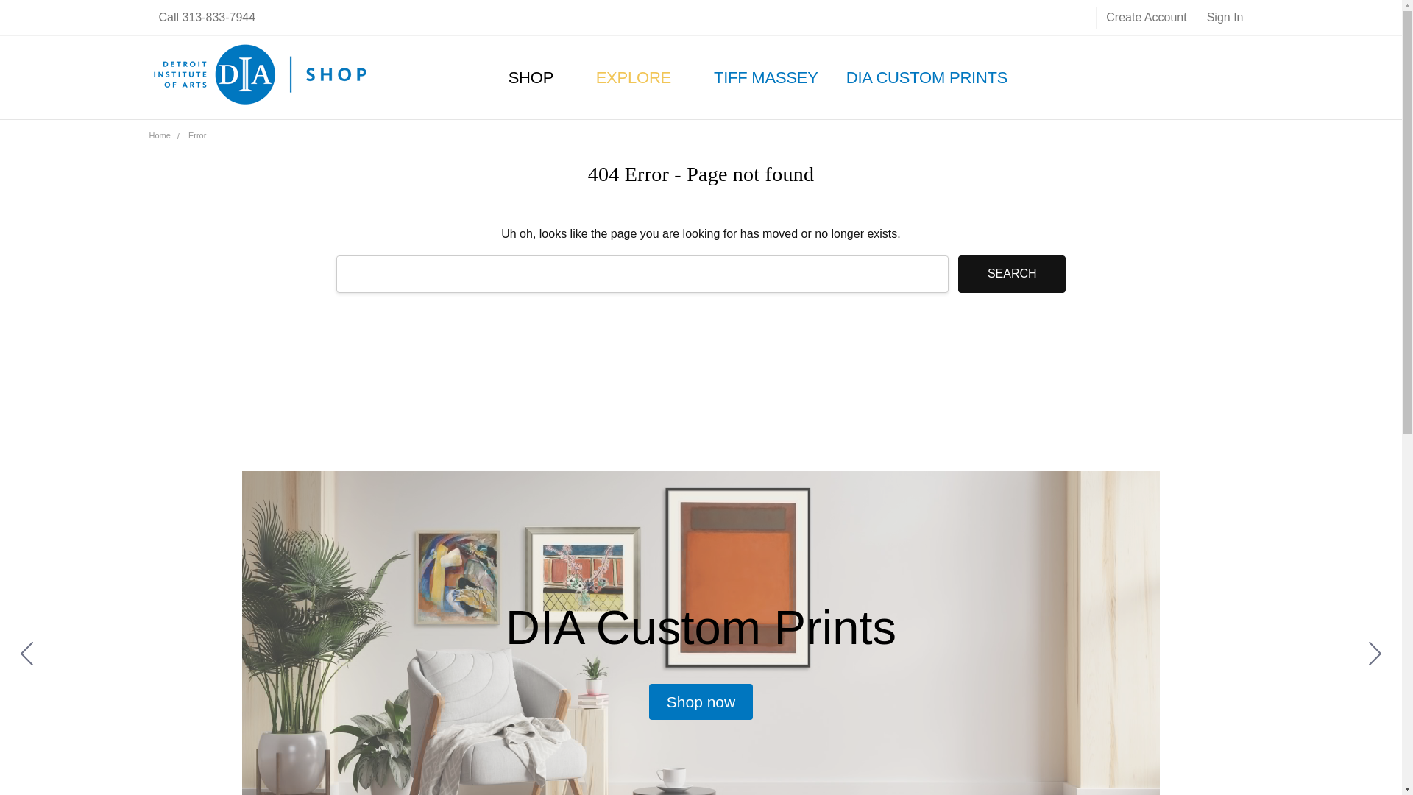  What do you see at coordinates (539, 77) in the screenshot?
I see `SHOP` at bounding box center [539, 77].